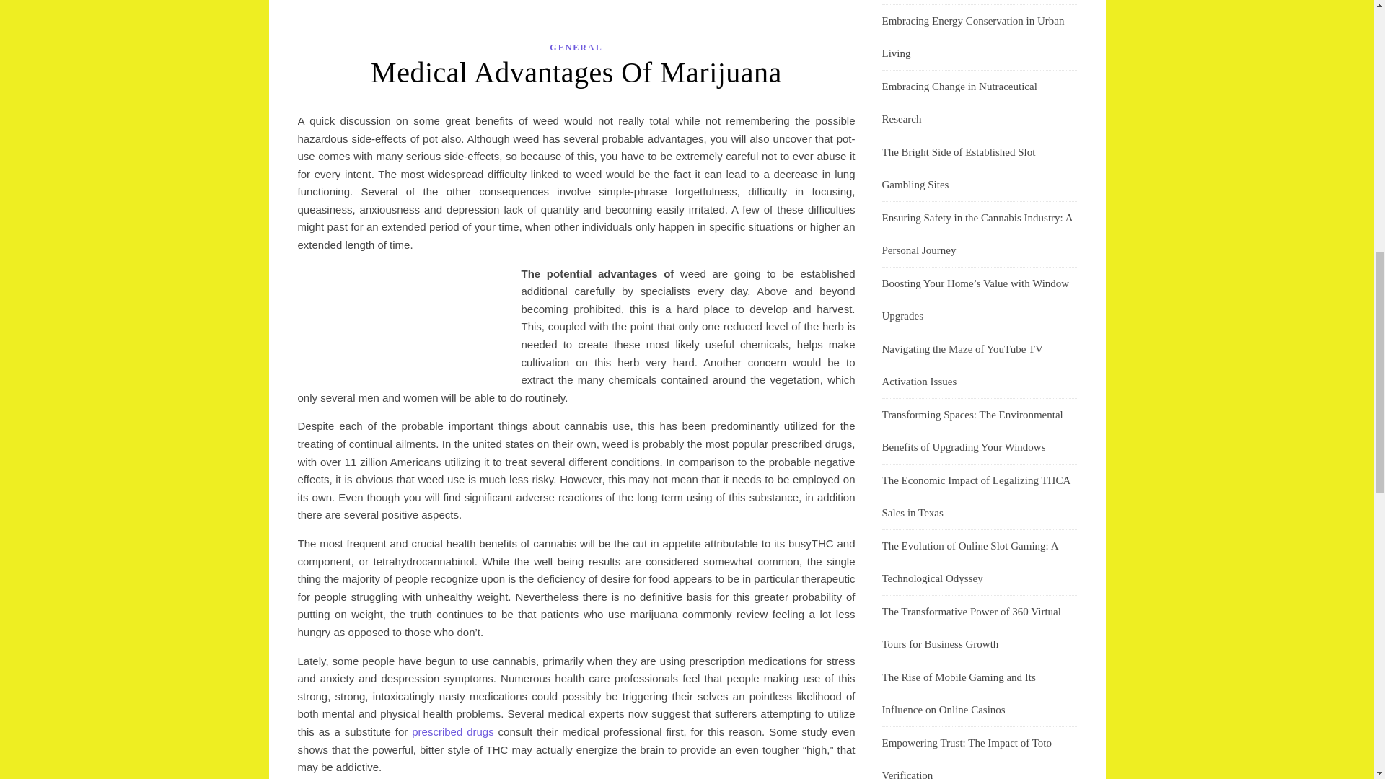 The image size is (1385, 779). Describe the element at coordinates (576, 48) in the screenshot. I see `GENERAL` at that location.